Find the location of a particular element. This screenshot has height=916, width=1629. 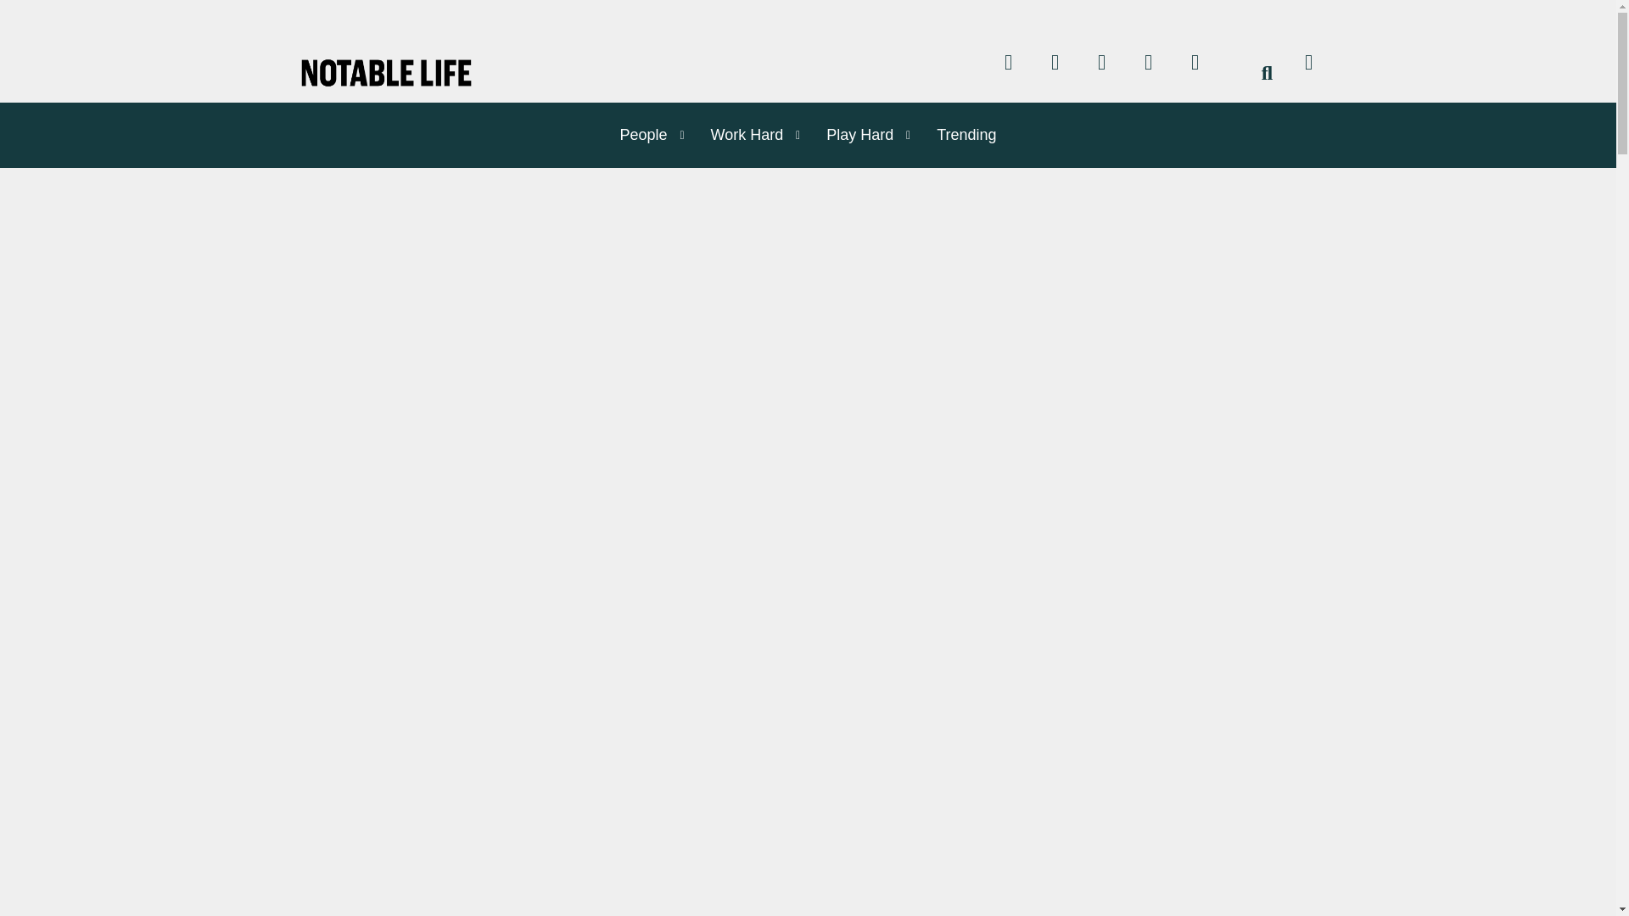

Trending is located at coordinates (959, 134).